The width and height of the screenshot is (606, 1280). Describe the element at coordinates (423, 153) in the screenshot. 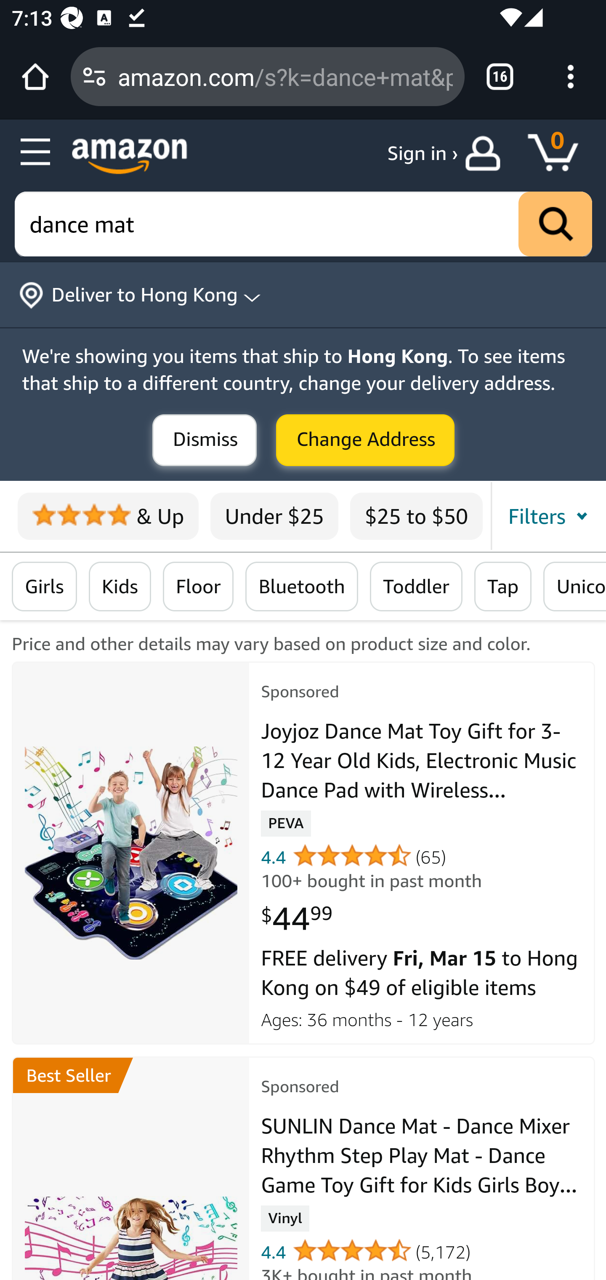

I see `Sign in ›` at that location.